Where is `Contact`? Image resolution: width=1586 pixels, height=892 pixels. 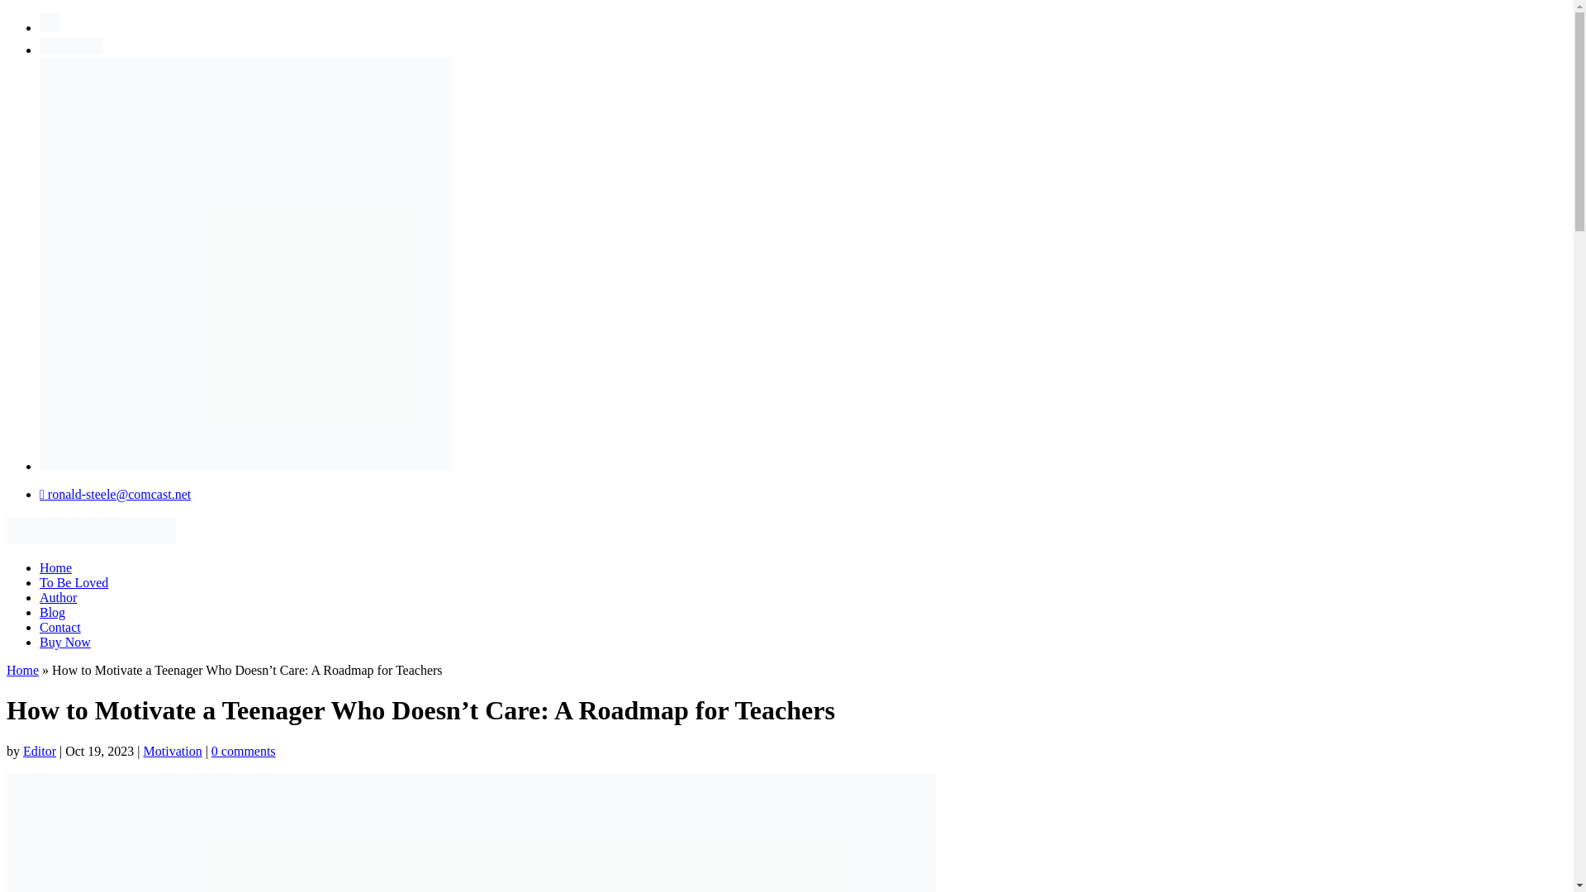
Contact is located at coordinates (59, 626).